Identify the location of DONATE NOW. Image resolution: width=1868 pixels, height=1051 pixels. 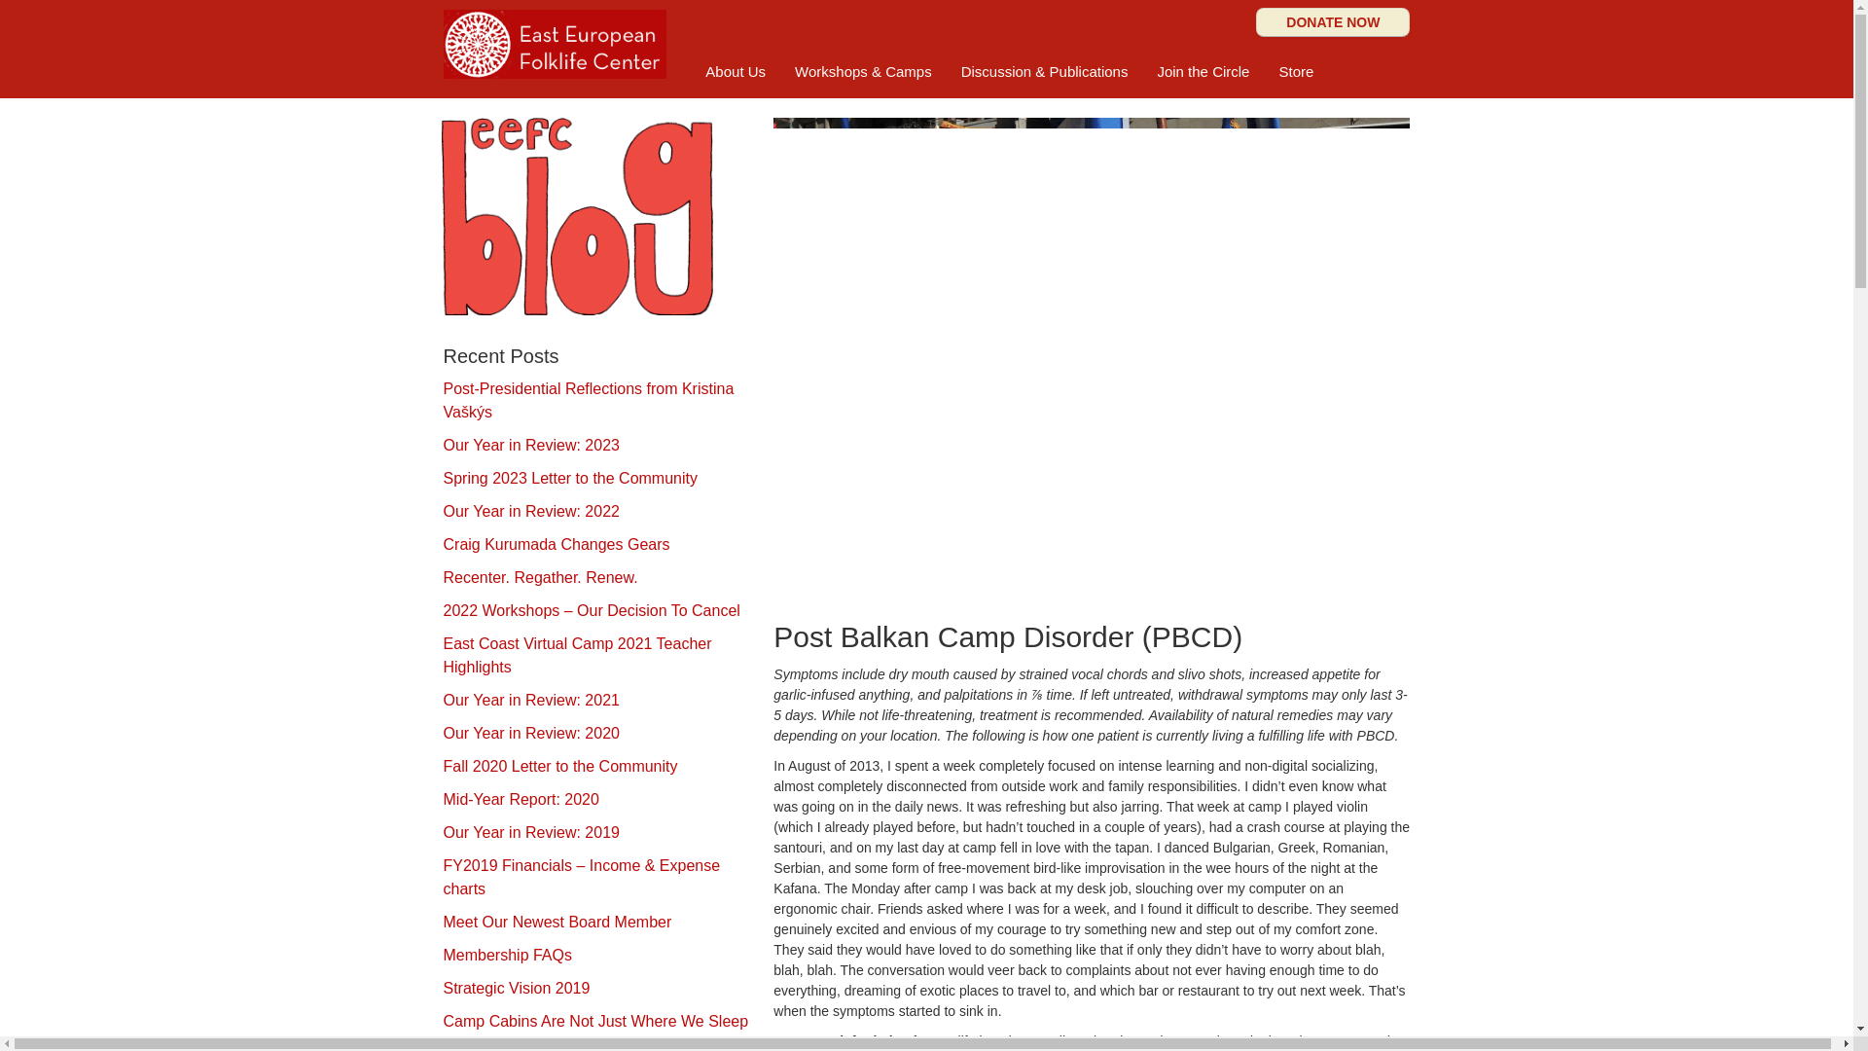
(1333, 21).